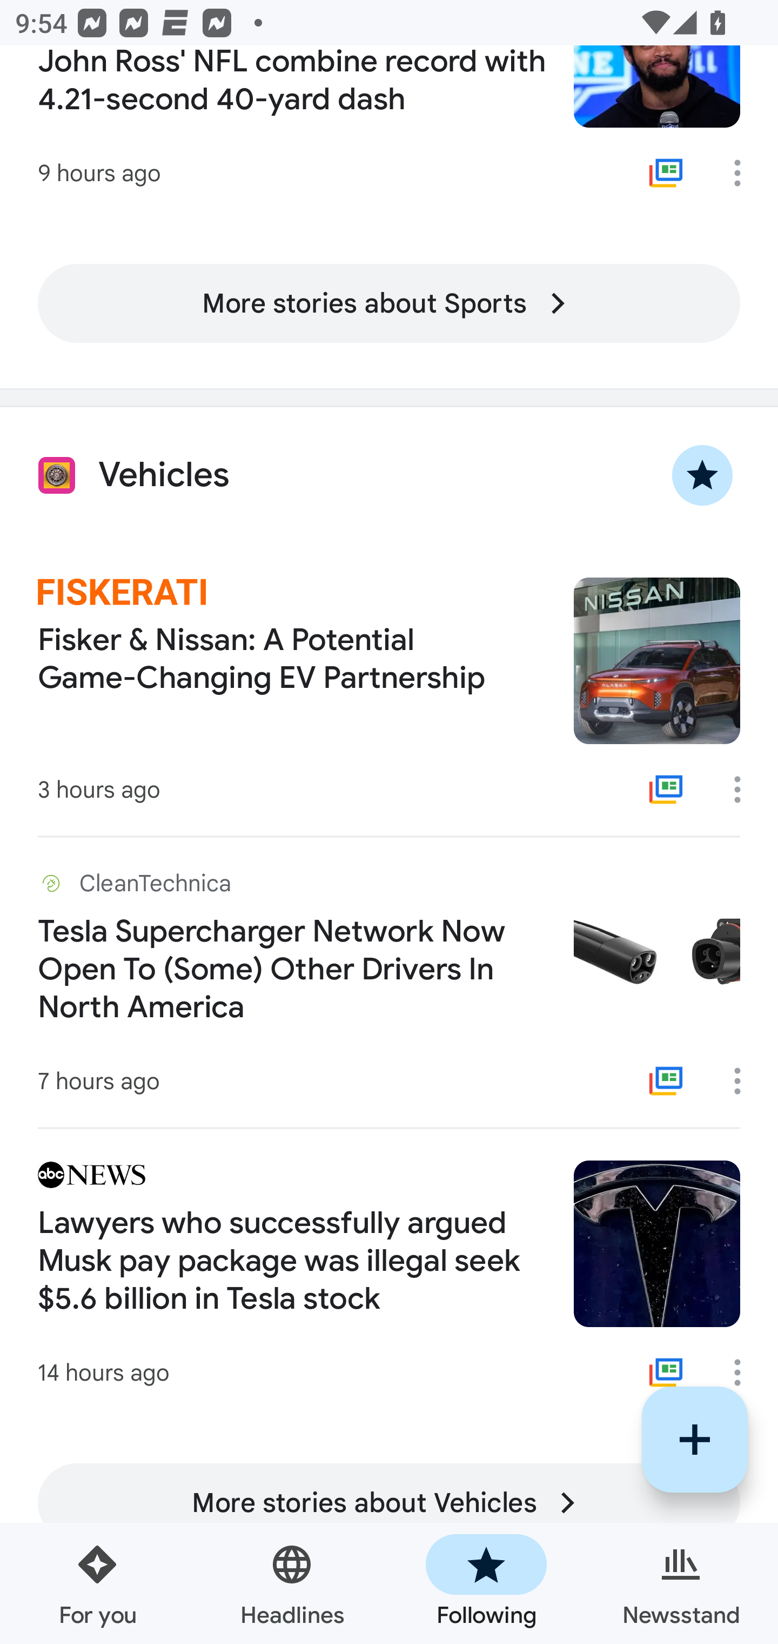  Describe the element at coordinates (486, 1583) in the screenshot. I see `Following` at that location.